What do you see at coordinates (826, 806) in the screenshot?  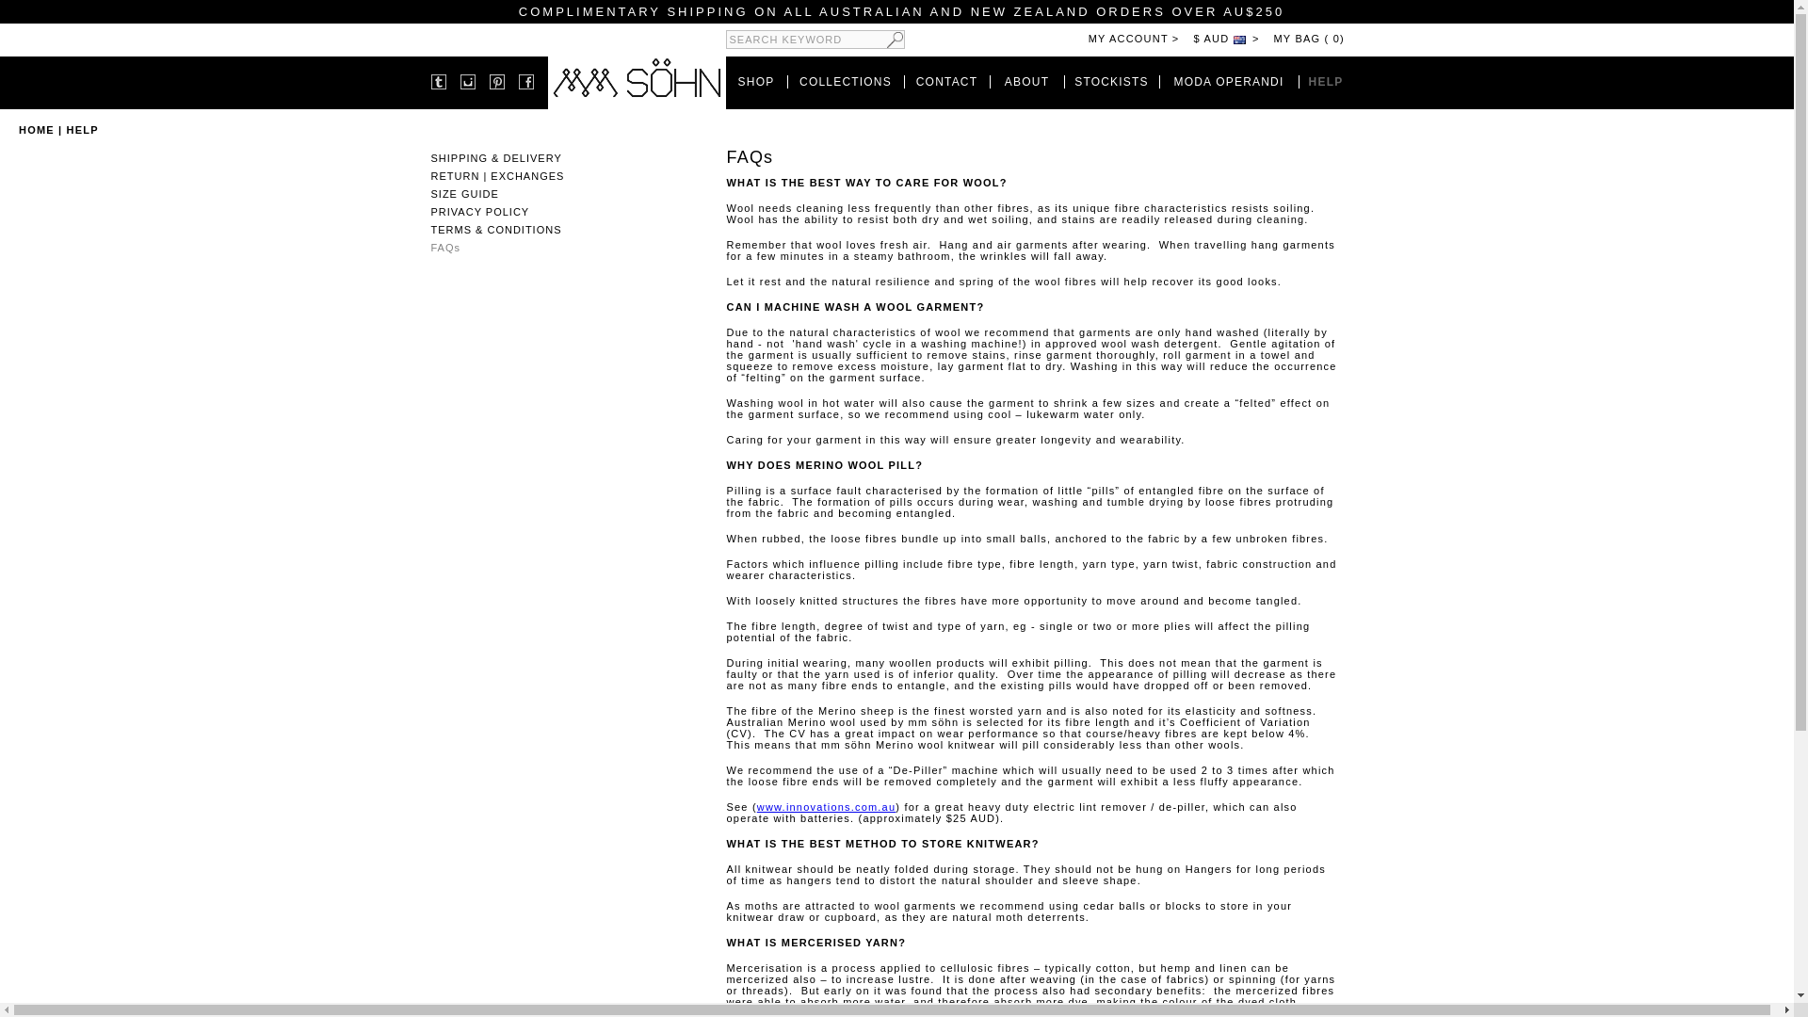 I see `www.innovations.com.au` at bounding box center [826, 806].